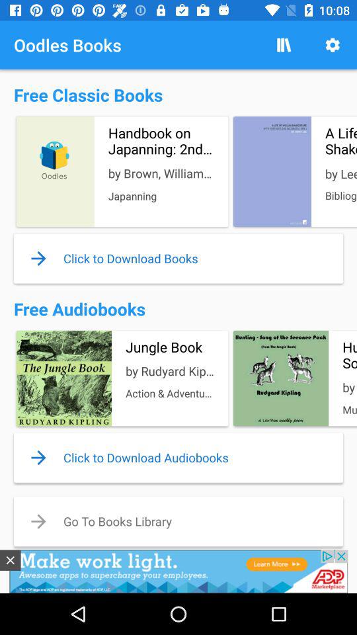 This screenshot has width=357, height=635. I want to click on click on go to books library, so click(178, 521).